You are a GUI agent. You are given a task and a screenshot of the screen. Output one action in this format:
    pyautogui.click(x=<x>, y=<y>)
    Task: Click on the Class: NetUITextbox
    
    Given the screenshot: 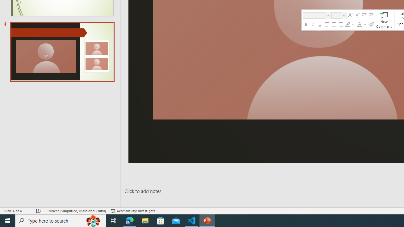 What is the action you would take?
    pyautogui.click(x=336, y=15)
    